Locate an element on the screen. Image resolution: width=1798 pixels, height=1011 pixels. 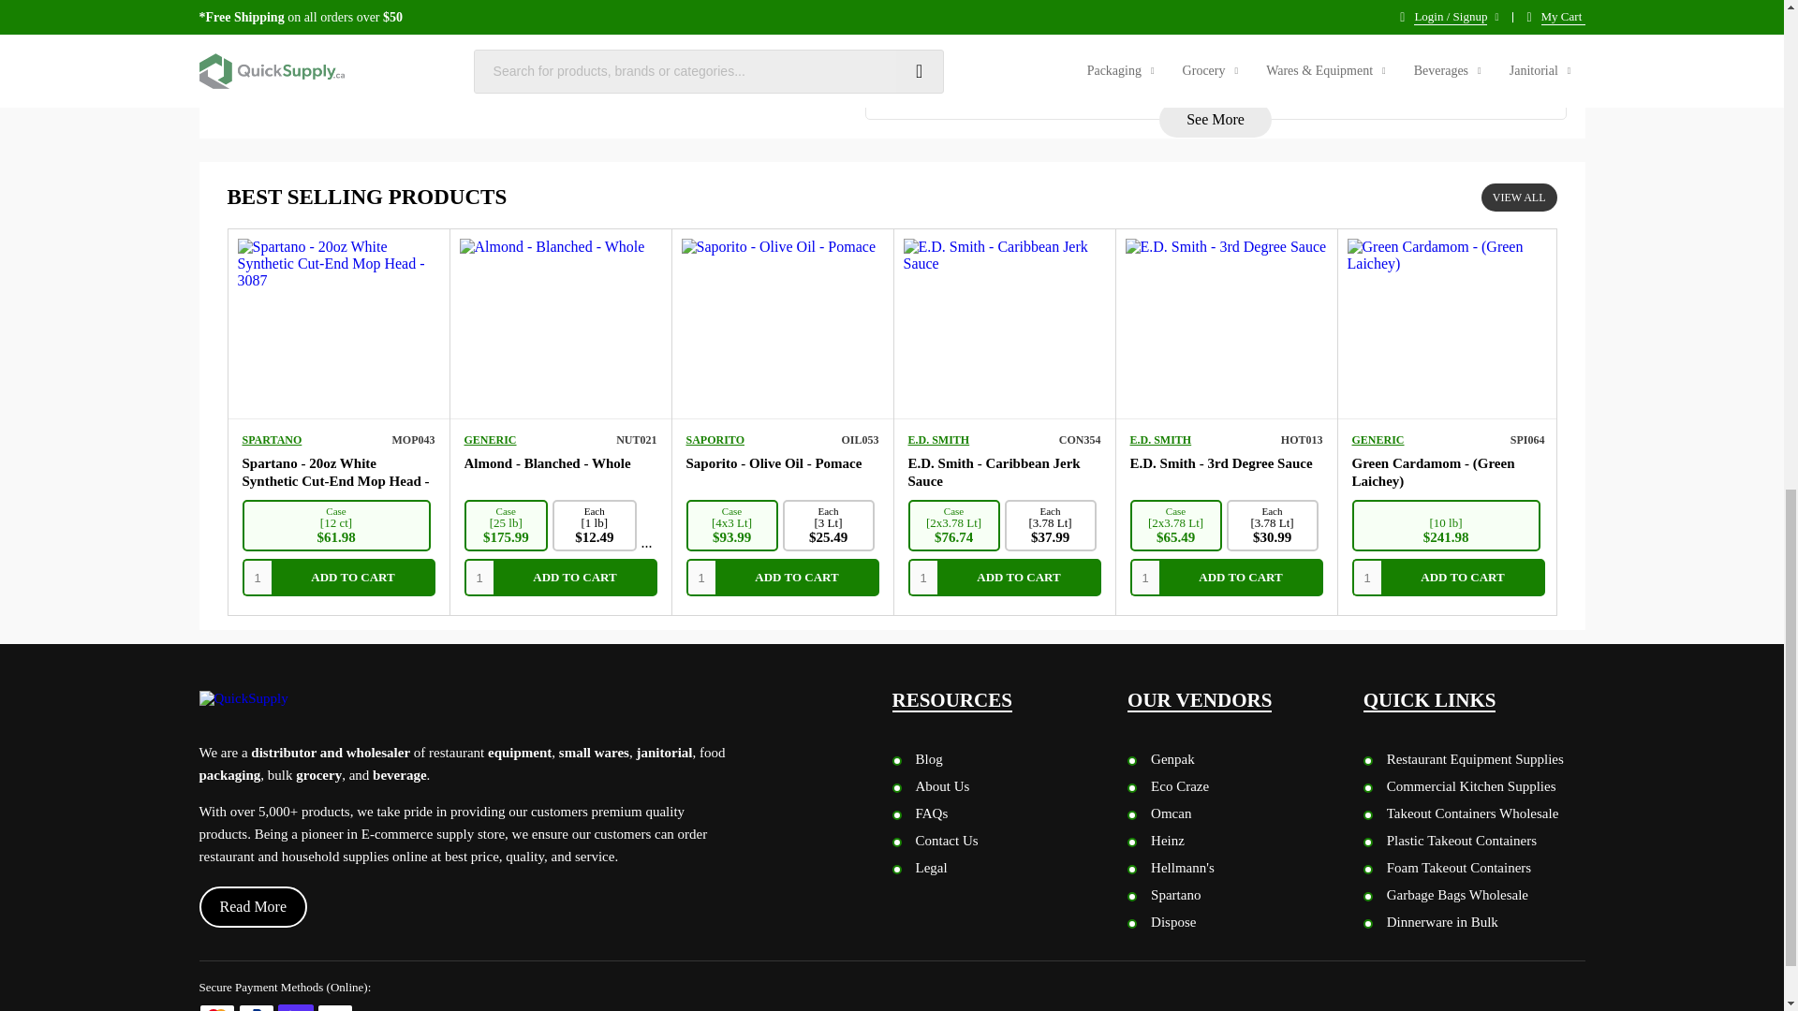
Visa is located at coordinates (333, 1007).